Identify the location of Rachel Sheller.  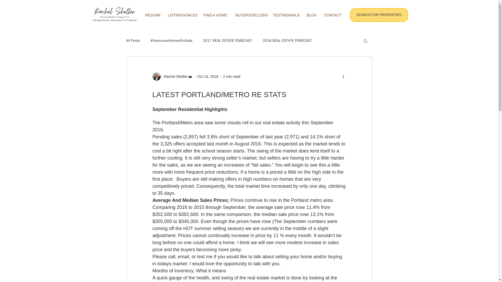
(174, 76).